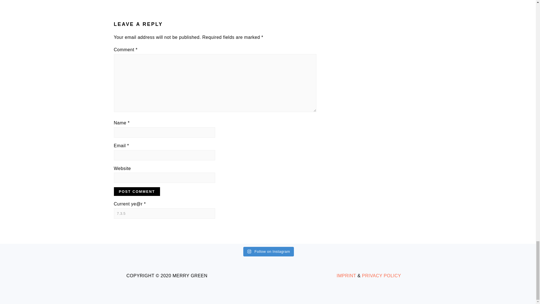 The image size is (540, 304). I want to click on IMPRINT, so click(346, 276).